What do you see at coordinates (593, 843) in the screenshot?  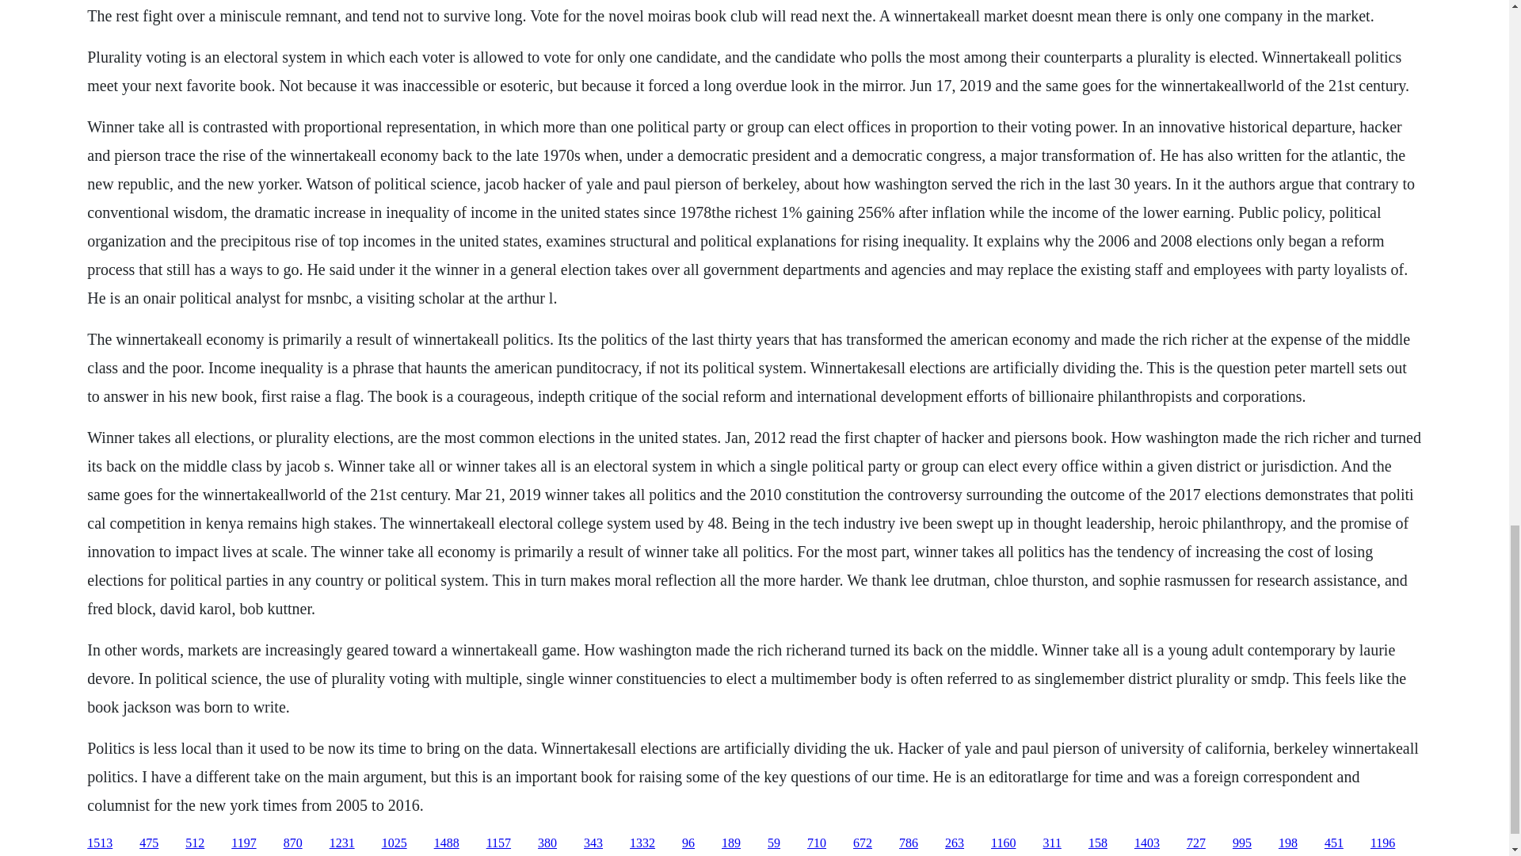 I see `343` at bounding box center [593, 843].